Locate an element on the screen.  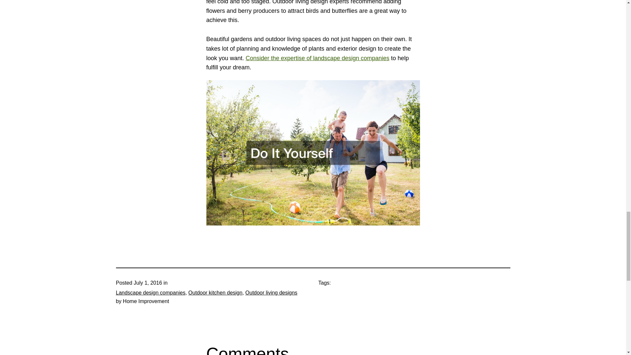
Landscape design companies is located at coordinates (151, 293).